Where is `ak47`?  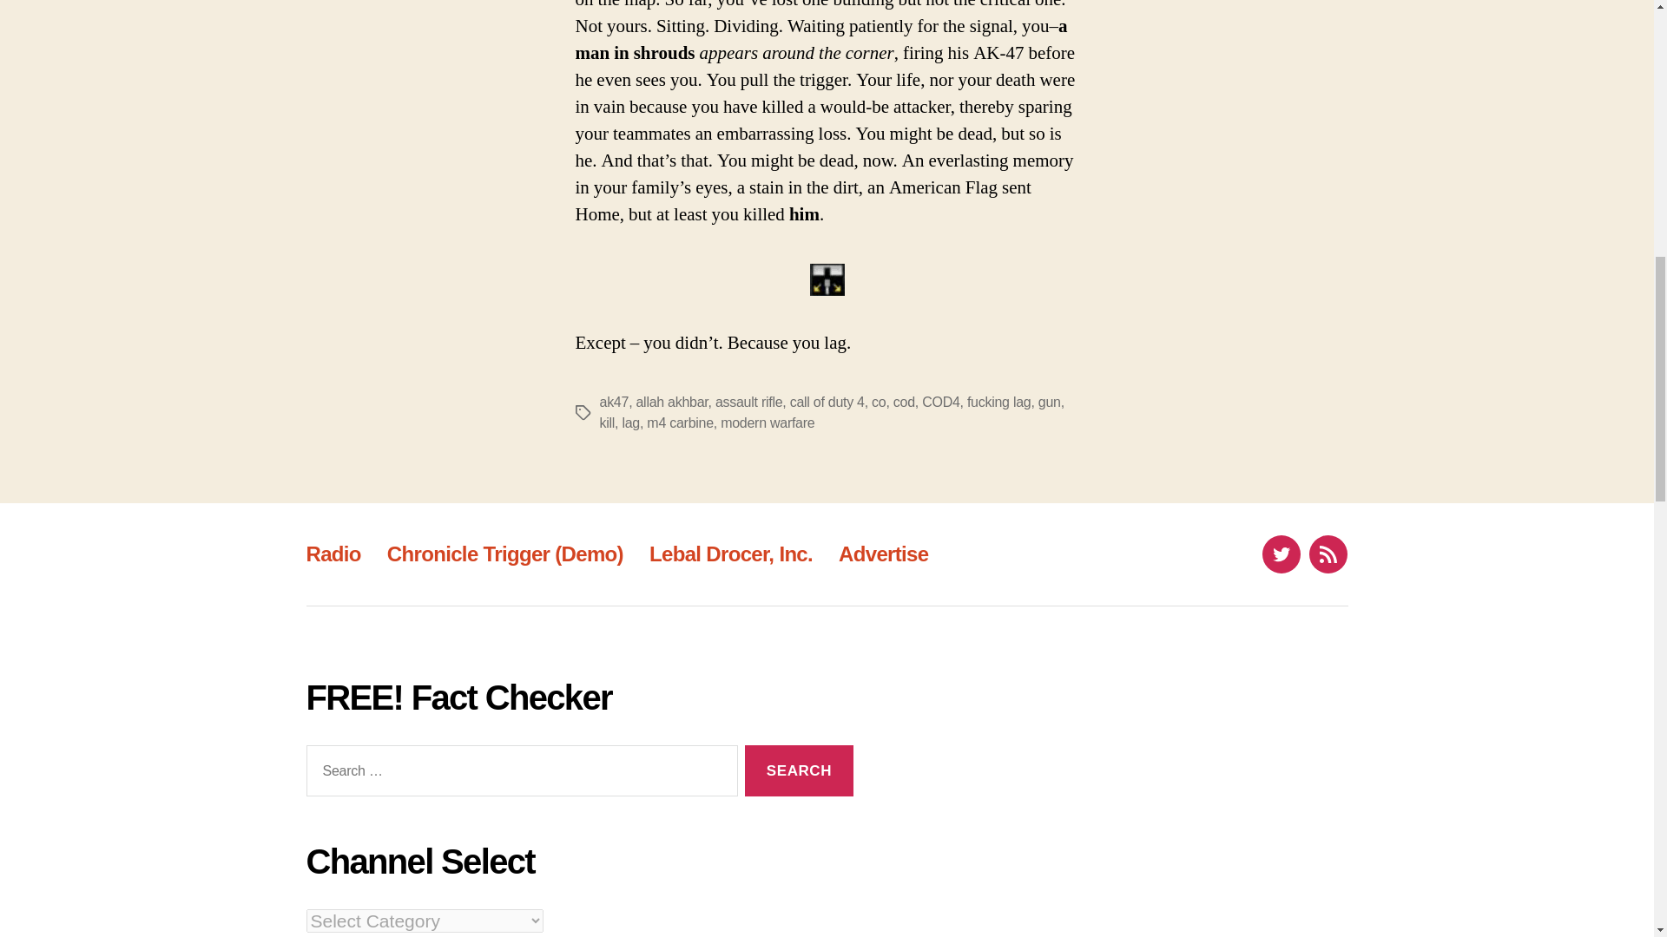
ak47 is located at coordinates (613, 401).